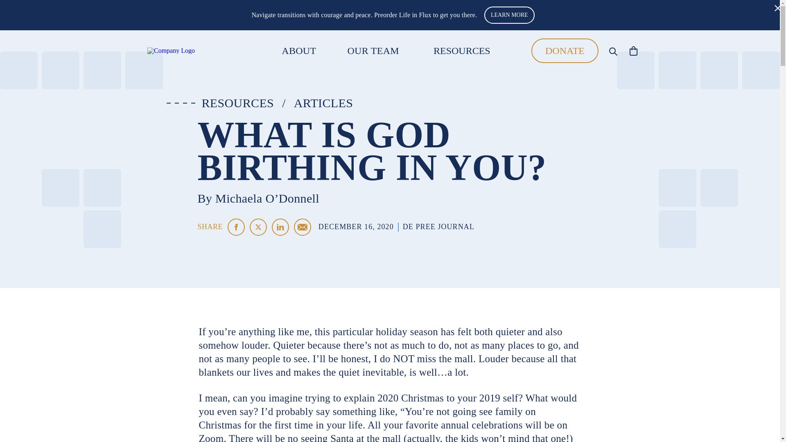 The height and width of the screenshot is (442, 786). Describe the element at coordinates (323, 103) in the screenshot. I see `ARTICLES` at that location.